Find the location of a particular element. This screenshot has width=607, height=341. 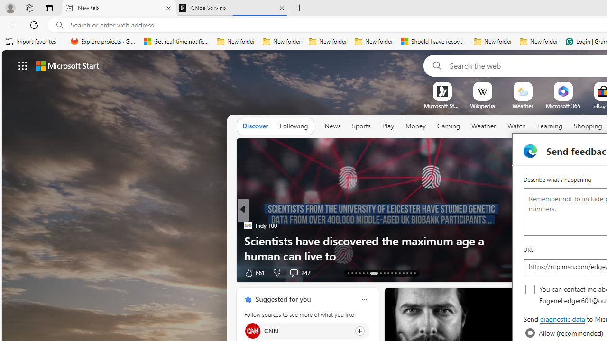

Microsoft start is located at coordinates (67, 65).